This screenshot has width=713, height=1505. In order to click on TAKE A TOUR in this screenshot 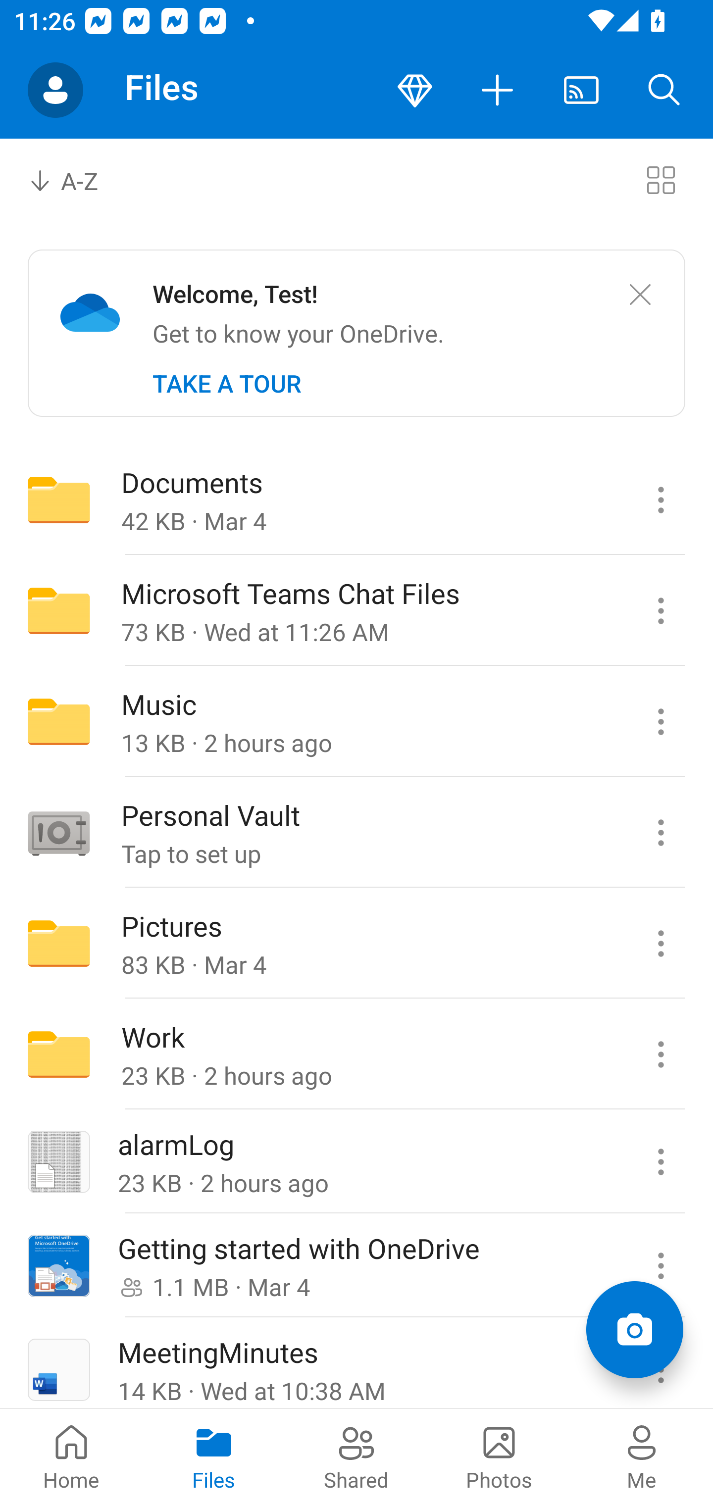, I will do `click(227, 384)`.